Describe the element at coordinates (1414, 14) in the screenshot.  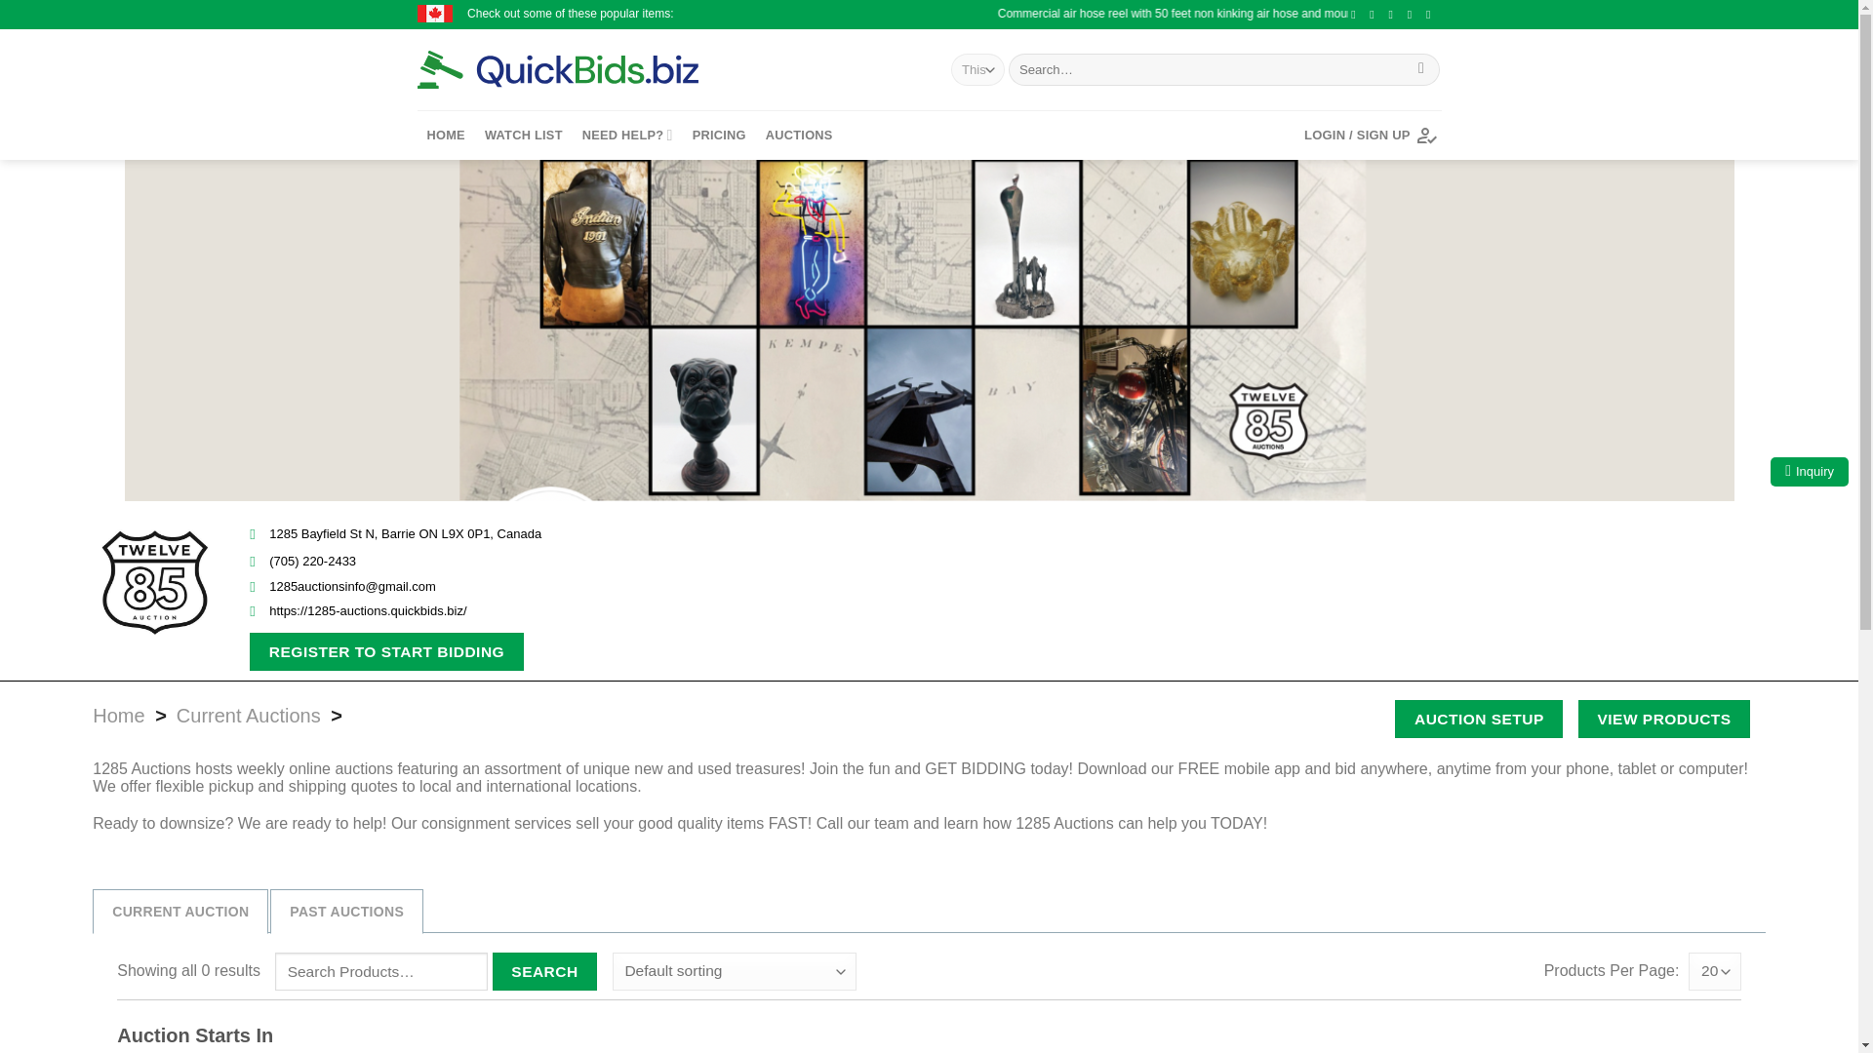
I see `Send us an email` at that location.